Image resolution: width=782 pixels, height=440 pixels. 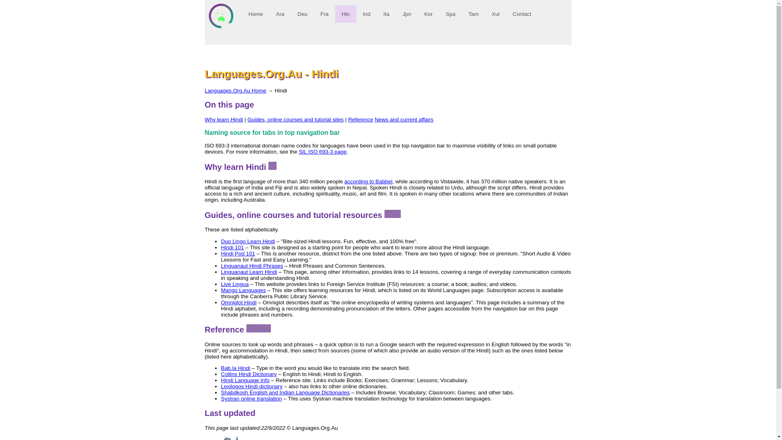 What do you see at coordinates (404, 120) in the screenshot?
I see `News and current affairs` at bounding box center [404, 120].